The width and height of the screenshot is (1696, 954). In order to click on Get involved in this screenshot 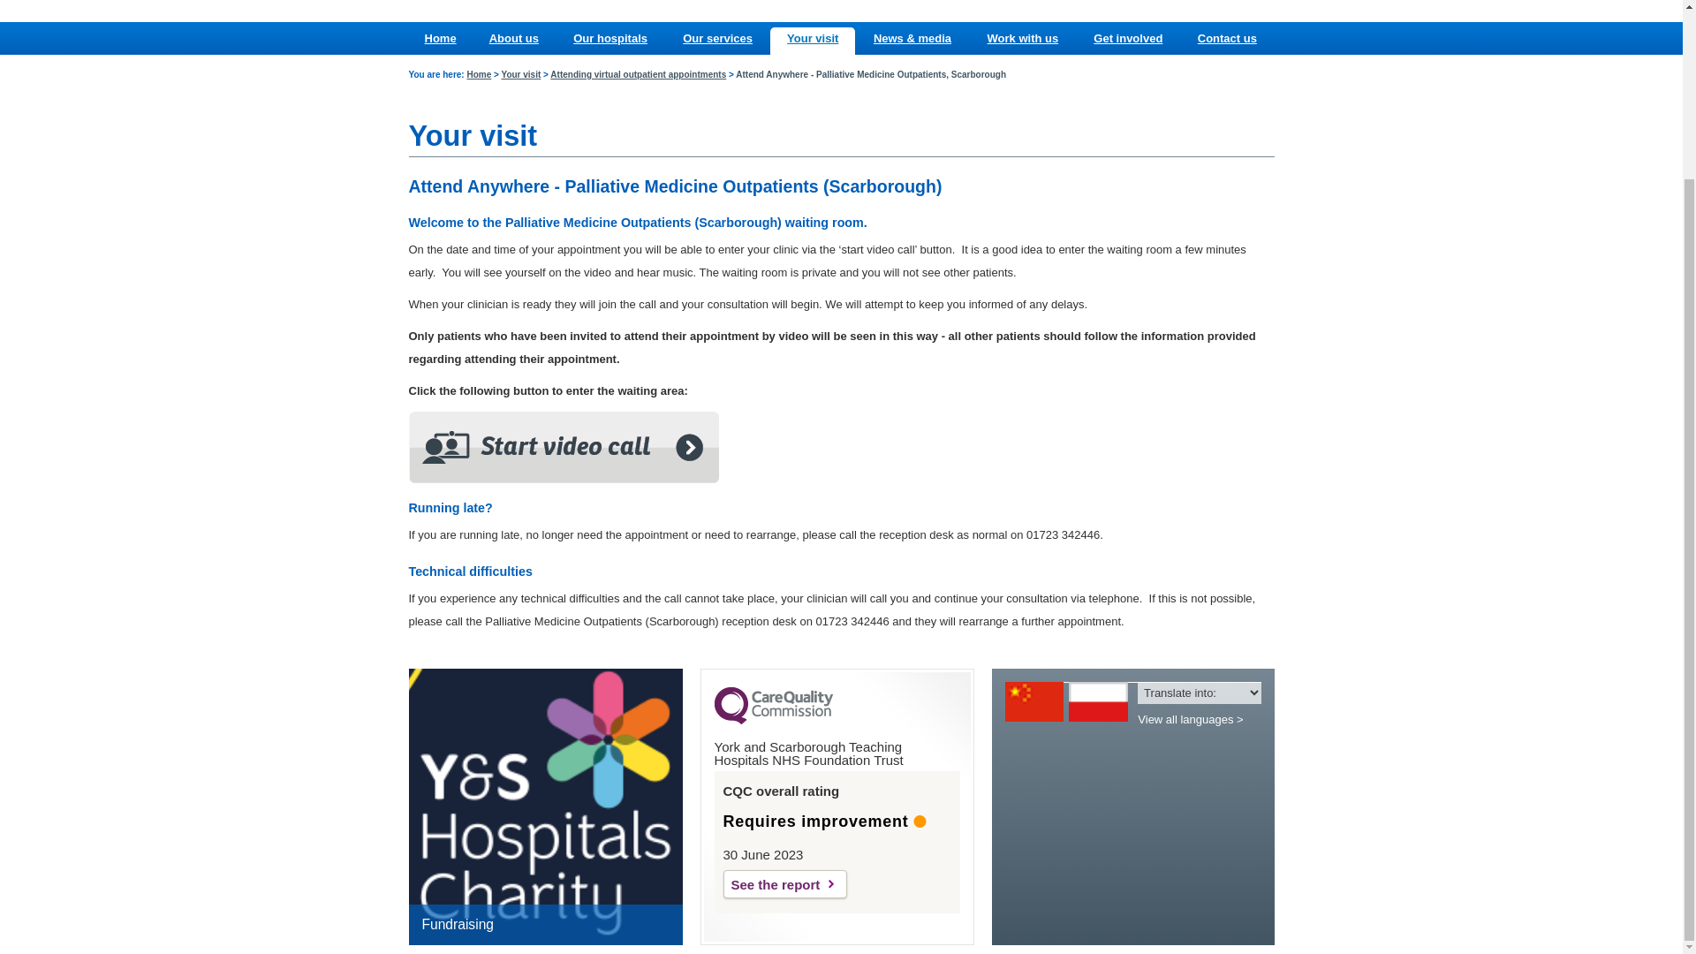, I will do `click(1127, 37)`.